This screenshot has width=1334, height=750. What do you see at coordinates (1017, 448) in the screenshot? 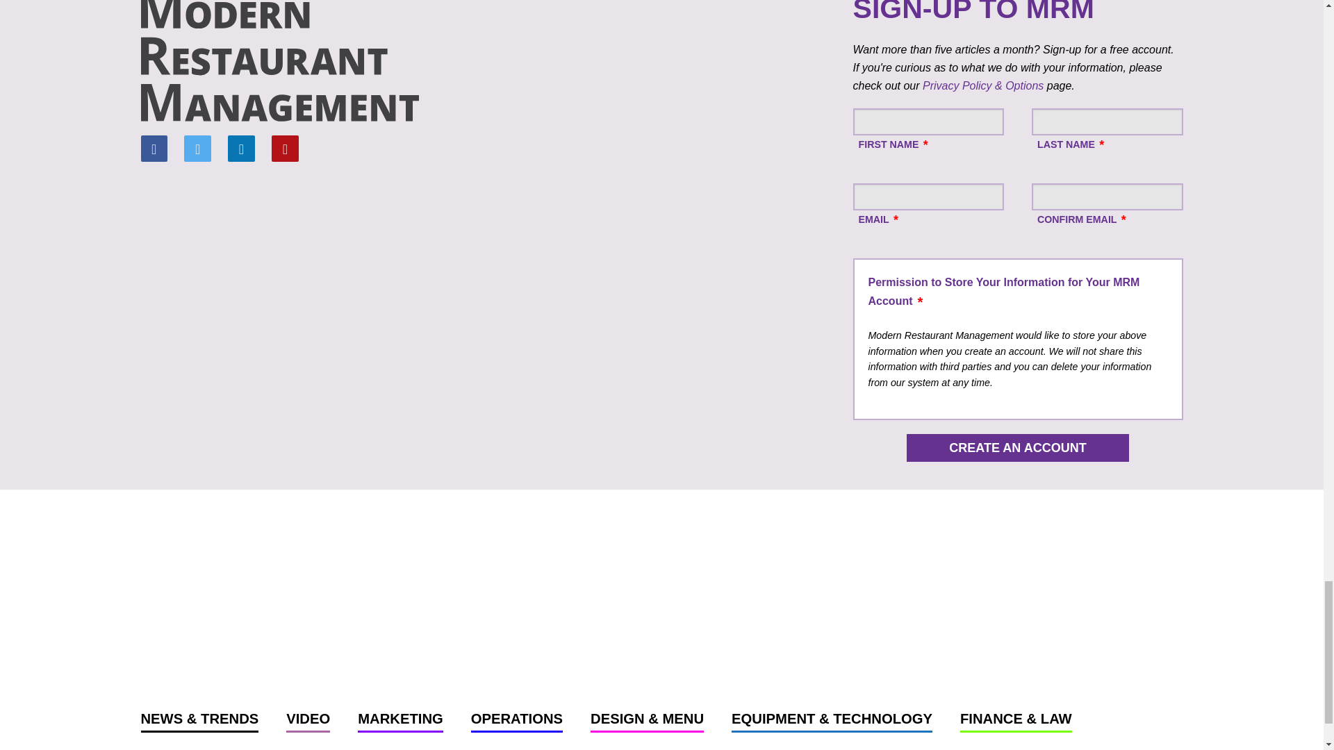
I see `Create an Account` at bounding box center [1017, 448].